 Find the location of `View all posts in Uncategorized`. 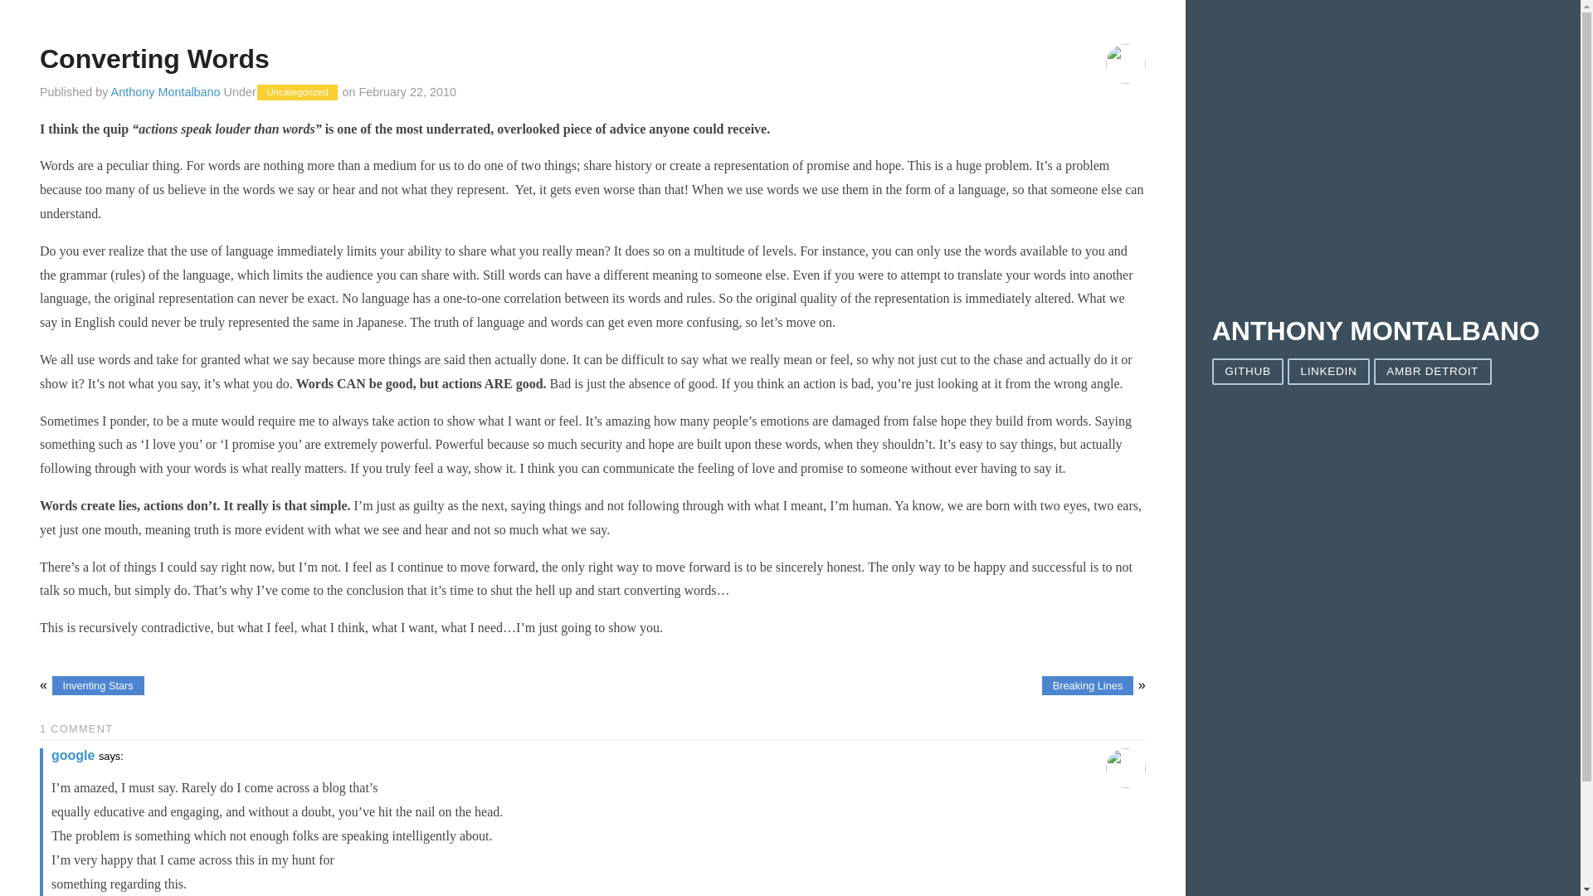

View all posts in Uncategorized is located at coordinates (297, 91).